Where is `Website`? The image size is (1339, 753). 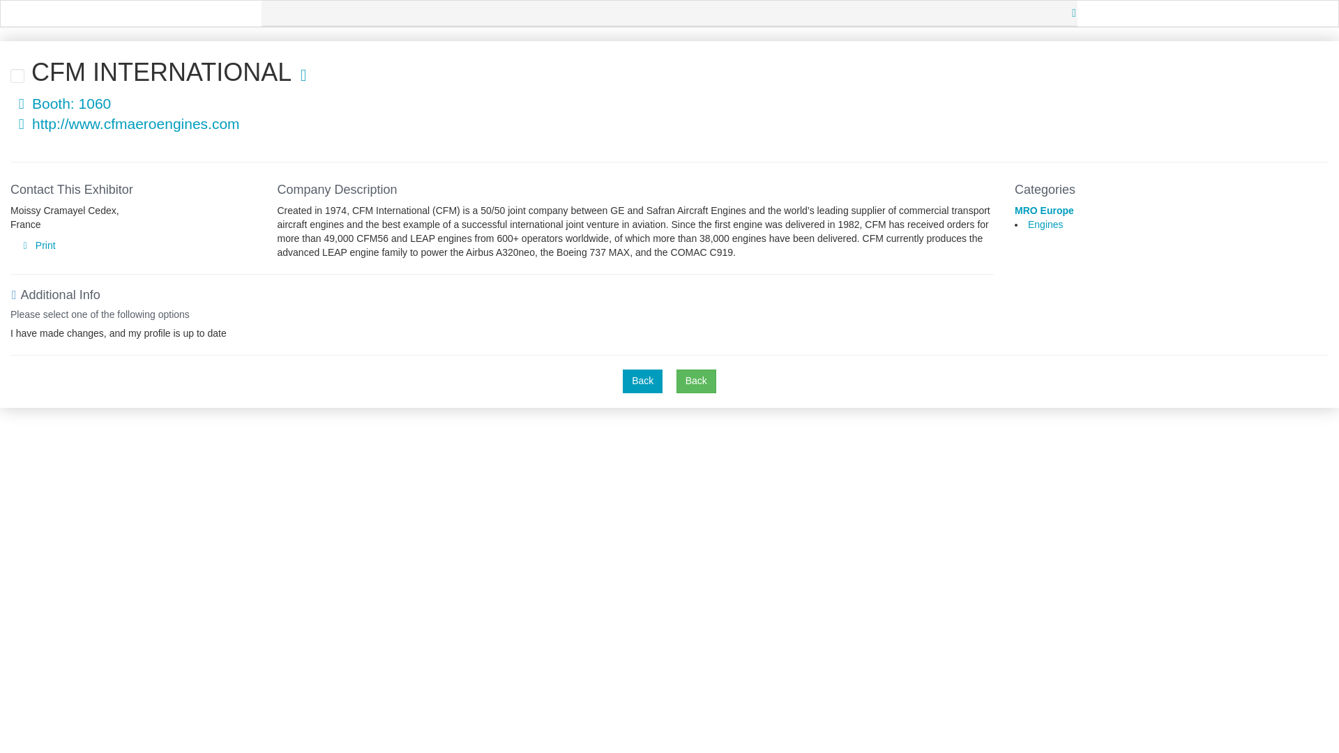
Website is located at coordinates (21, 124).